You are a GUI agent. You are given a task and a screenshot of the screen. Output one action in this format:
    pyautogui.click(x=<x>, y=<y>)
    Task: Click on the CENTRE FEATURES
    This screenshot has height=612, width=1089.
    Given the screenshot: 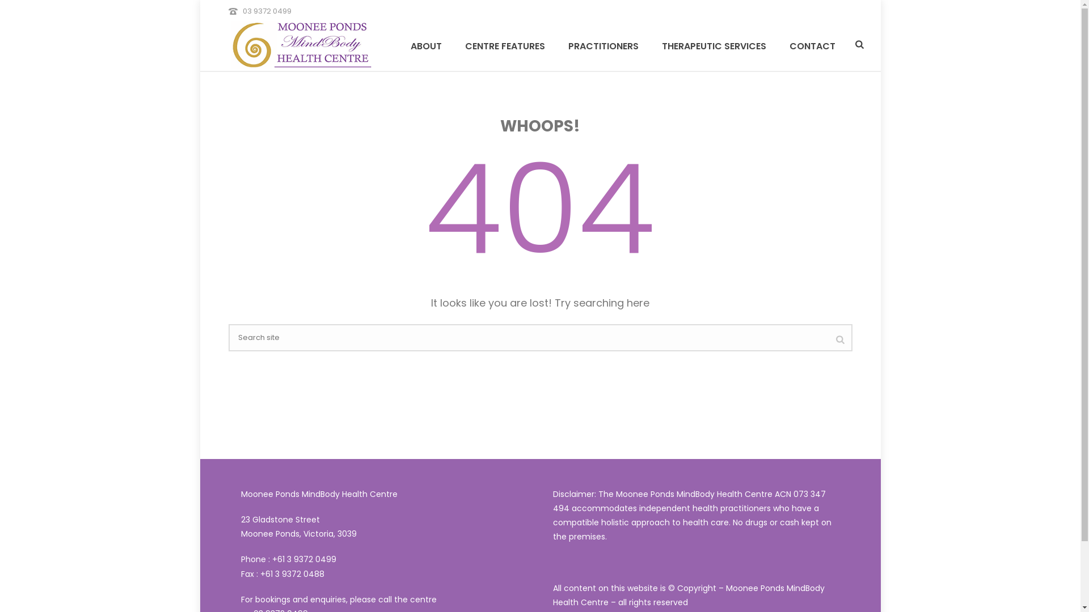 What is the action you would take?
    pyautogui.click(x=505, y=45)
    